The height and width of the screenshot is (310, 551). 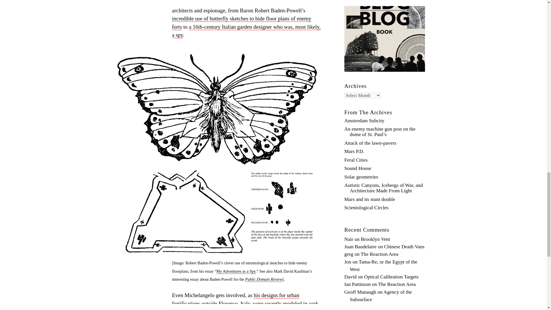 I want to click on his designs for urban fortifications outside Florence, Italy, so click(x=235, y=300).